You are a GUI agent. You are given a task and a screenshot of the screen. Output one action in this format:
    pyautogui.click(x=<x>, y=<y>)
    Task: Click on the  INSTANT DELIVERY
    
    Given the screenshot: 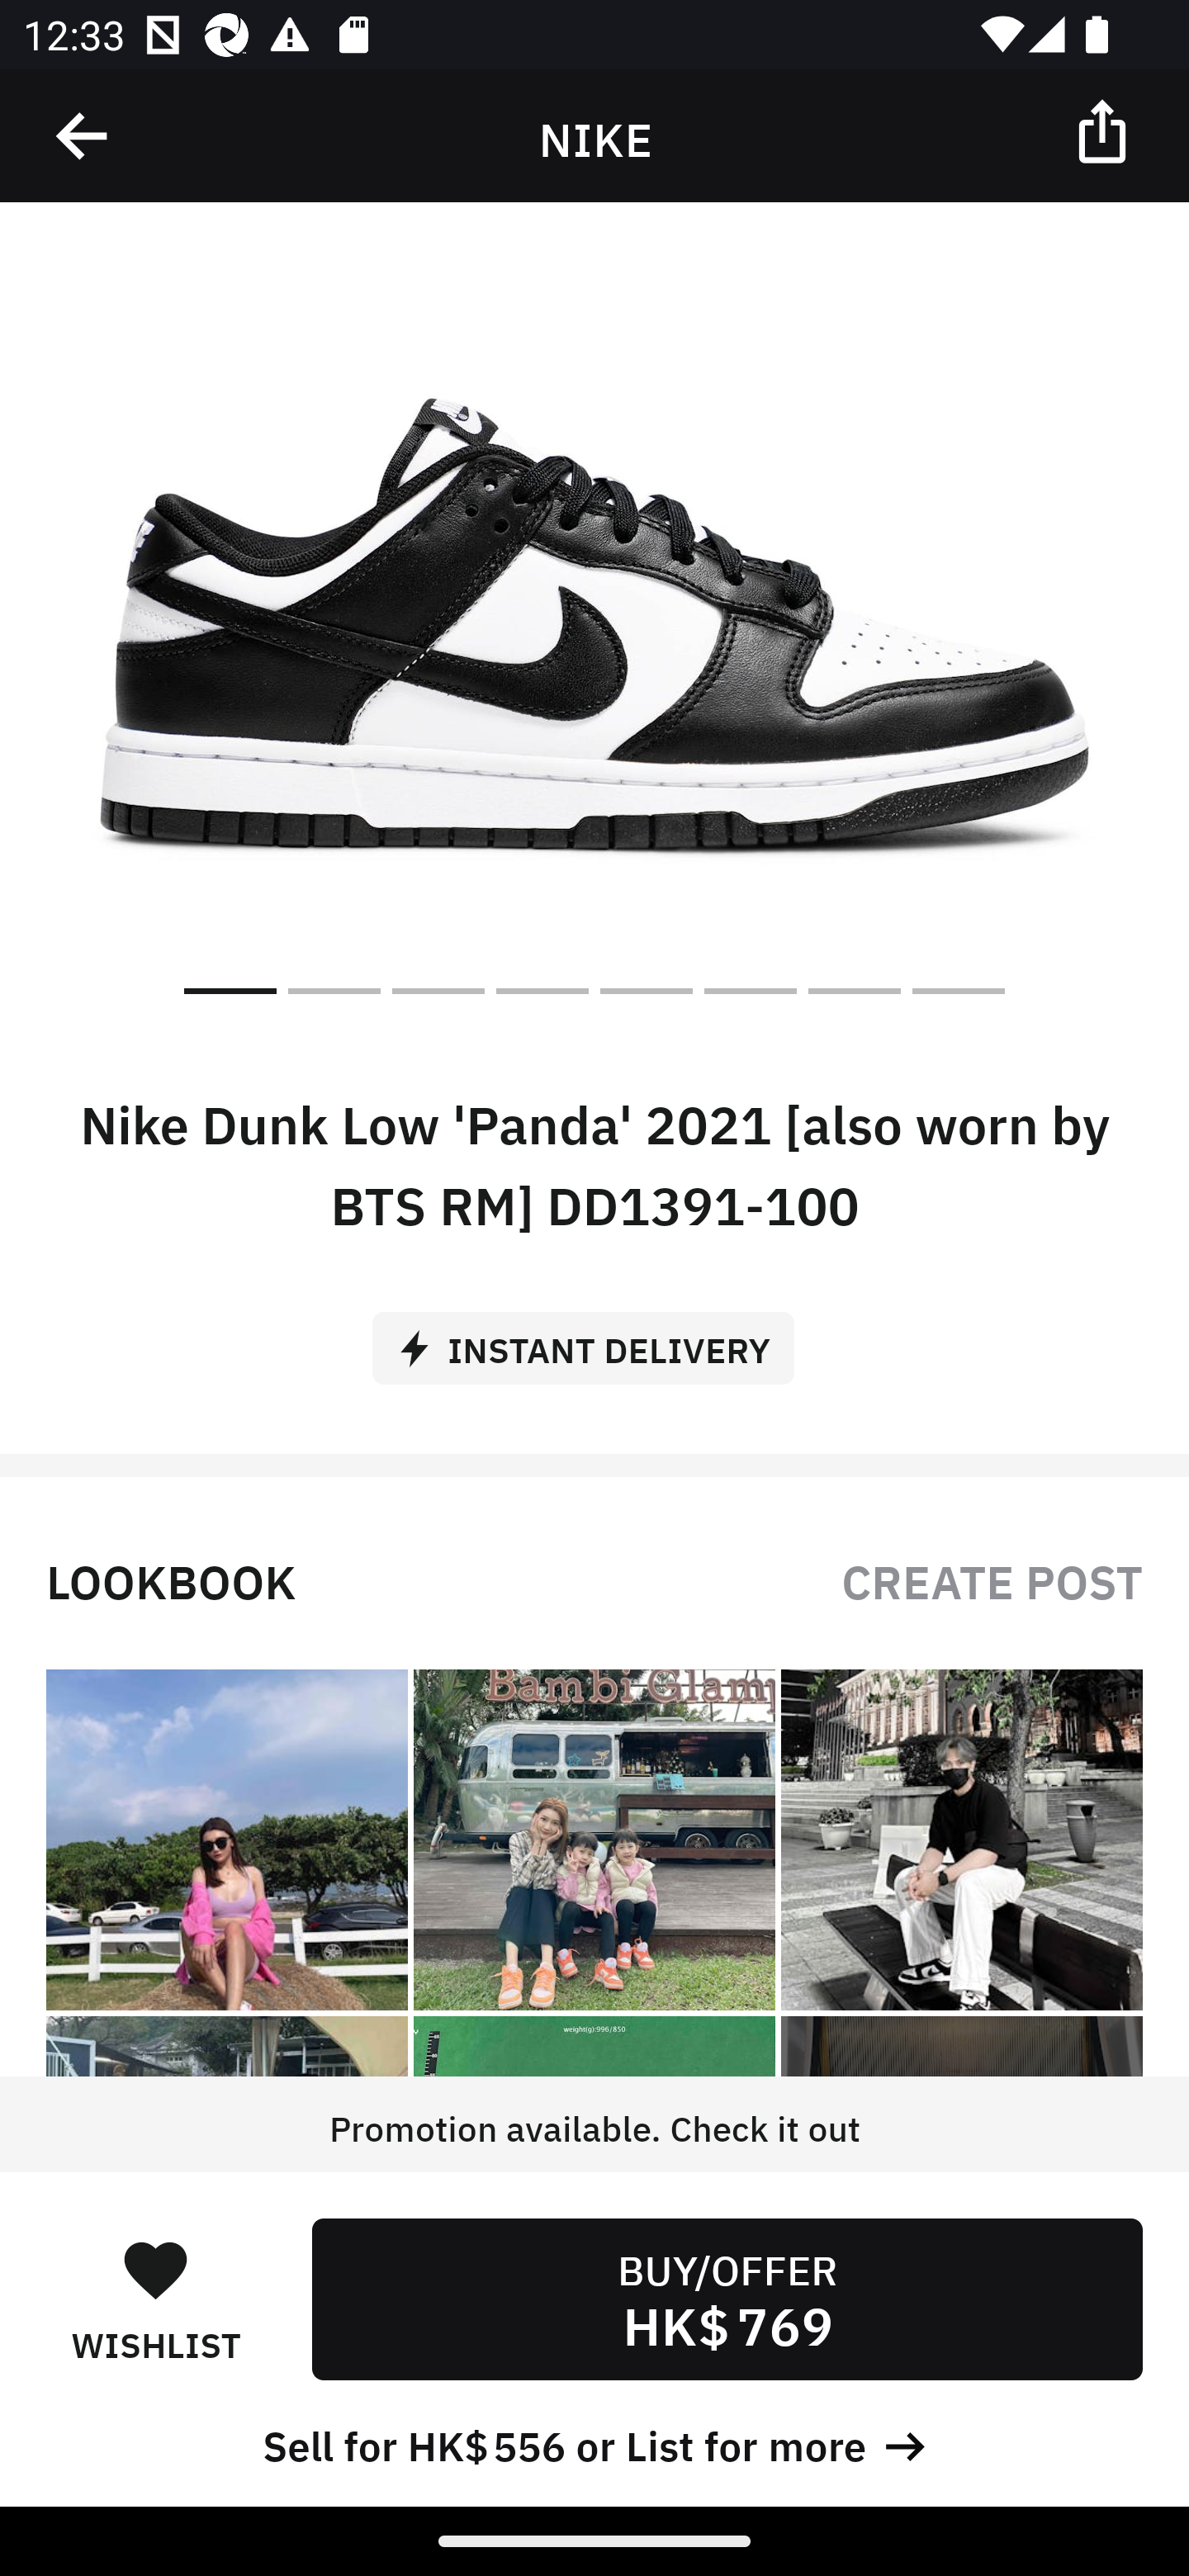 What is the action you would take?
    pyautogui.click(x=594, y=1337)
    